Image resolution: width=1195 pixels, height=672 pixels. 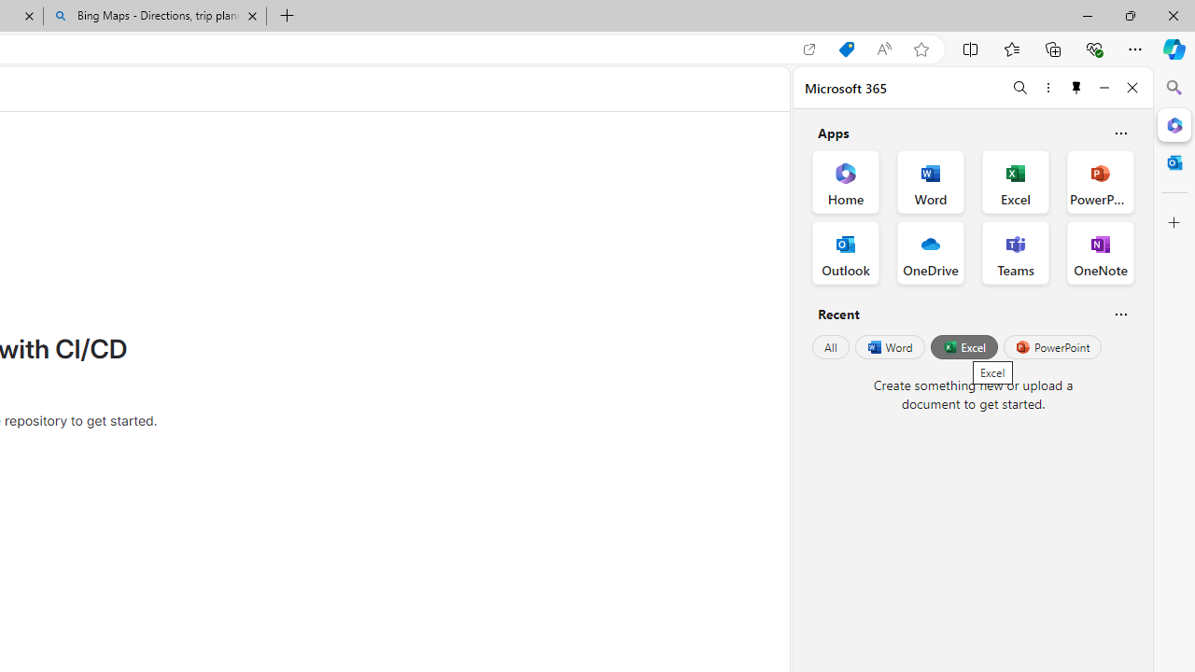 I want to click on Outlook Office App, so click(x=846, y=252).